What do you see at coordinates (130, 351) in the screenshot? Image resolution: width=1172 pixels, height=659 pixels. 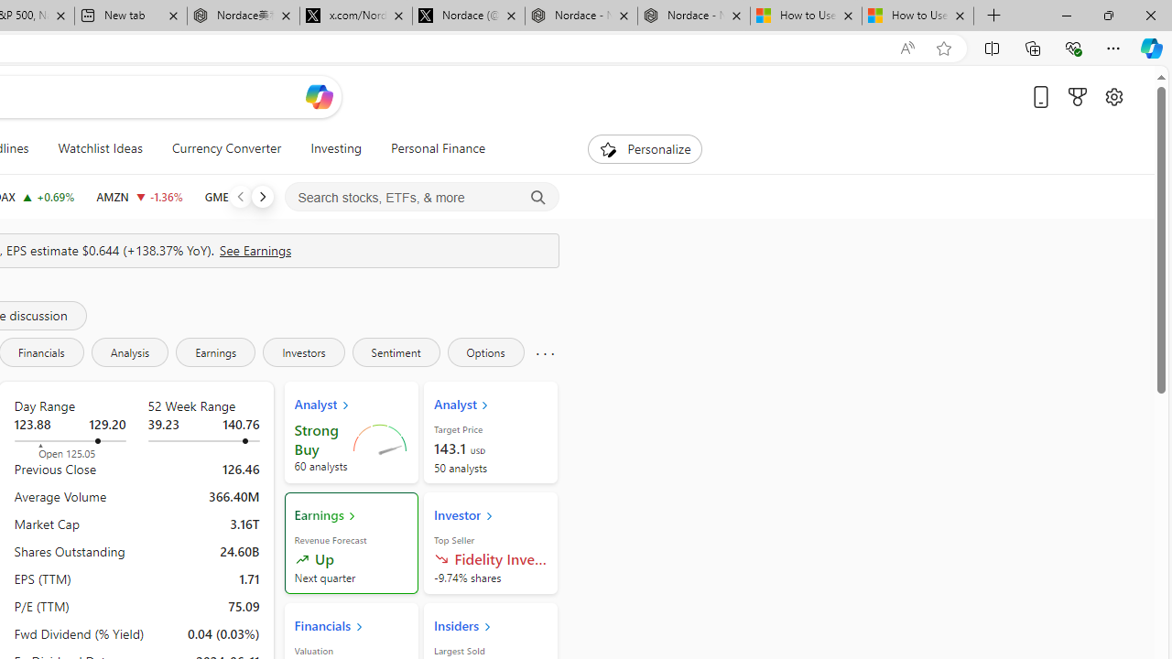 I see `Analysis` at bounding box center [130, 351].